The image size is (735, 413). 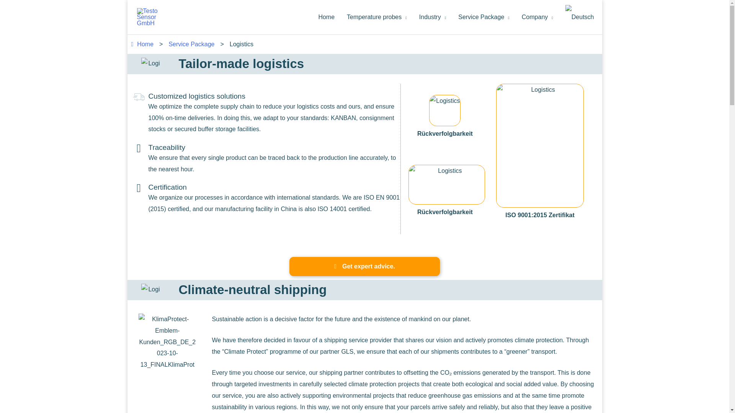 I want to click on Service Package, so click(x=484, y=17).